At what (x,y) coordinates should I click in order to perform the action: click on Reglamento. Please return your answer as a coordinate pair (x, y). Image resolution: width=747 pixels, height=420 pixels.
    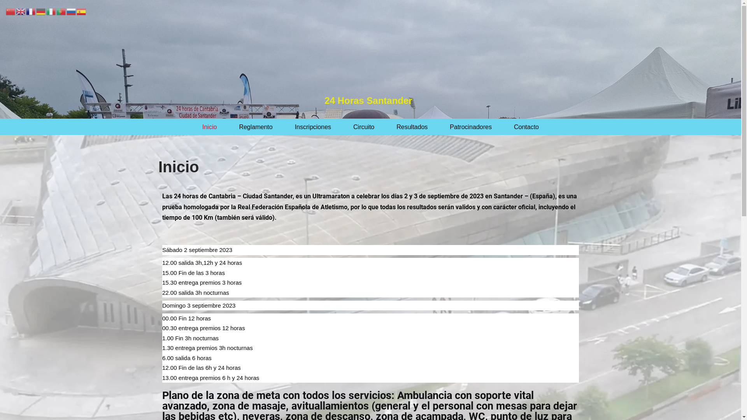
    Looking at the image, I should click on (256, 127).